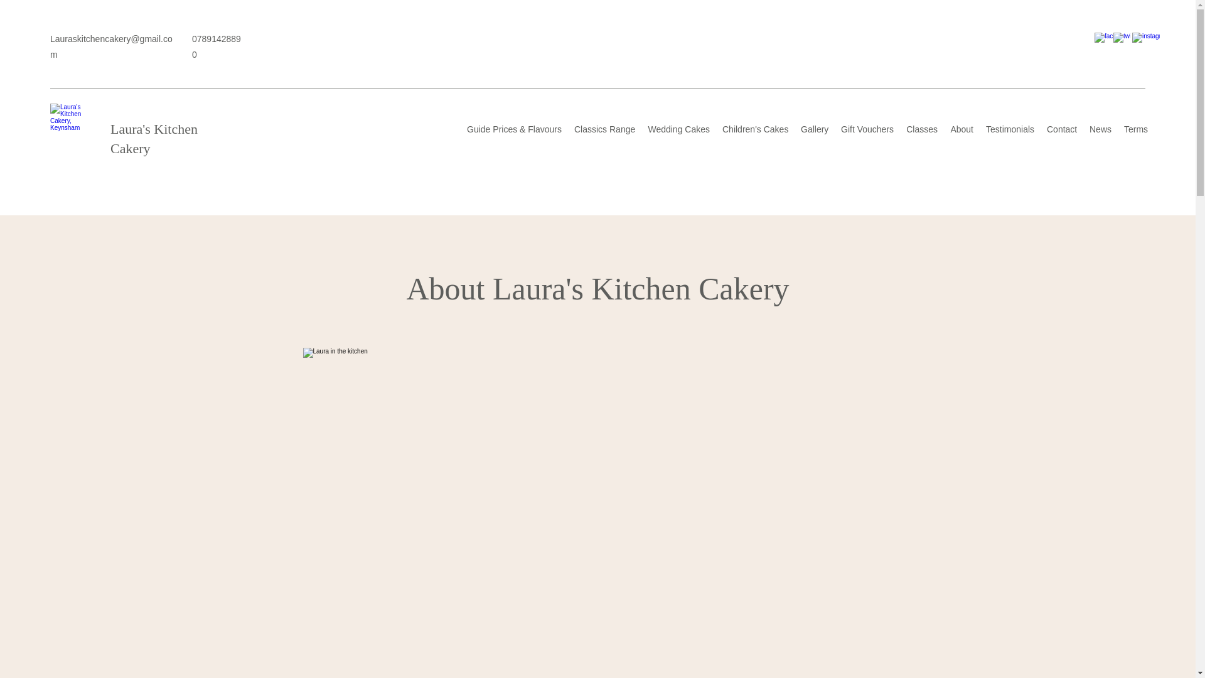  Describe the element at coordinates (1136, 129) in the screenshot. I see `Terms` at that location.